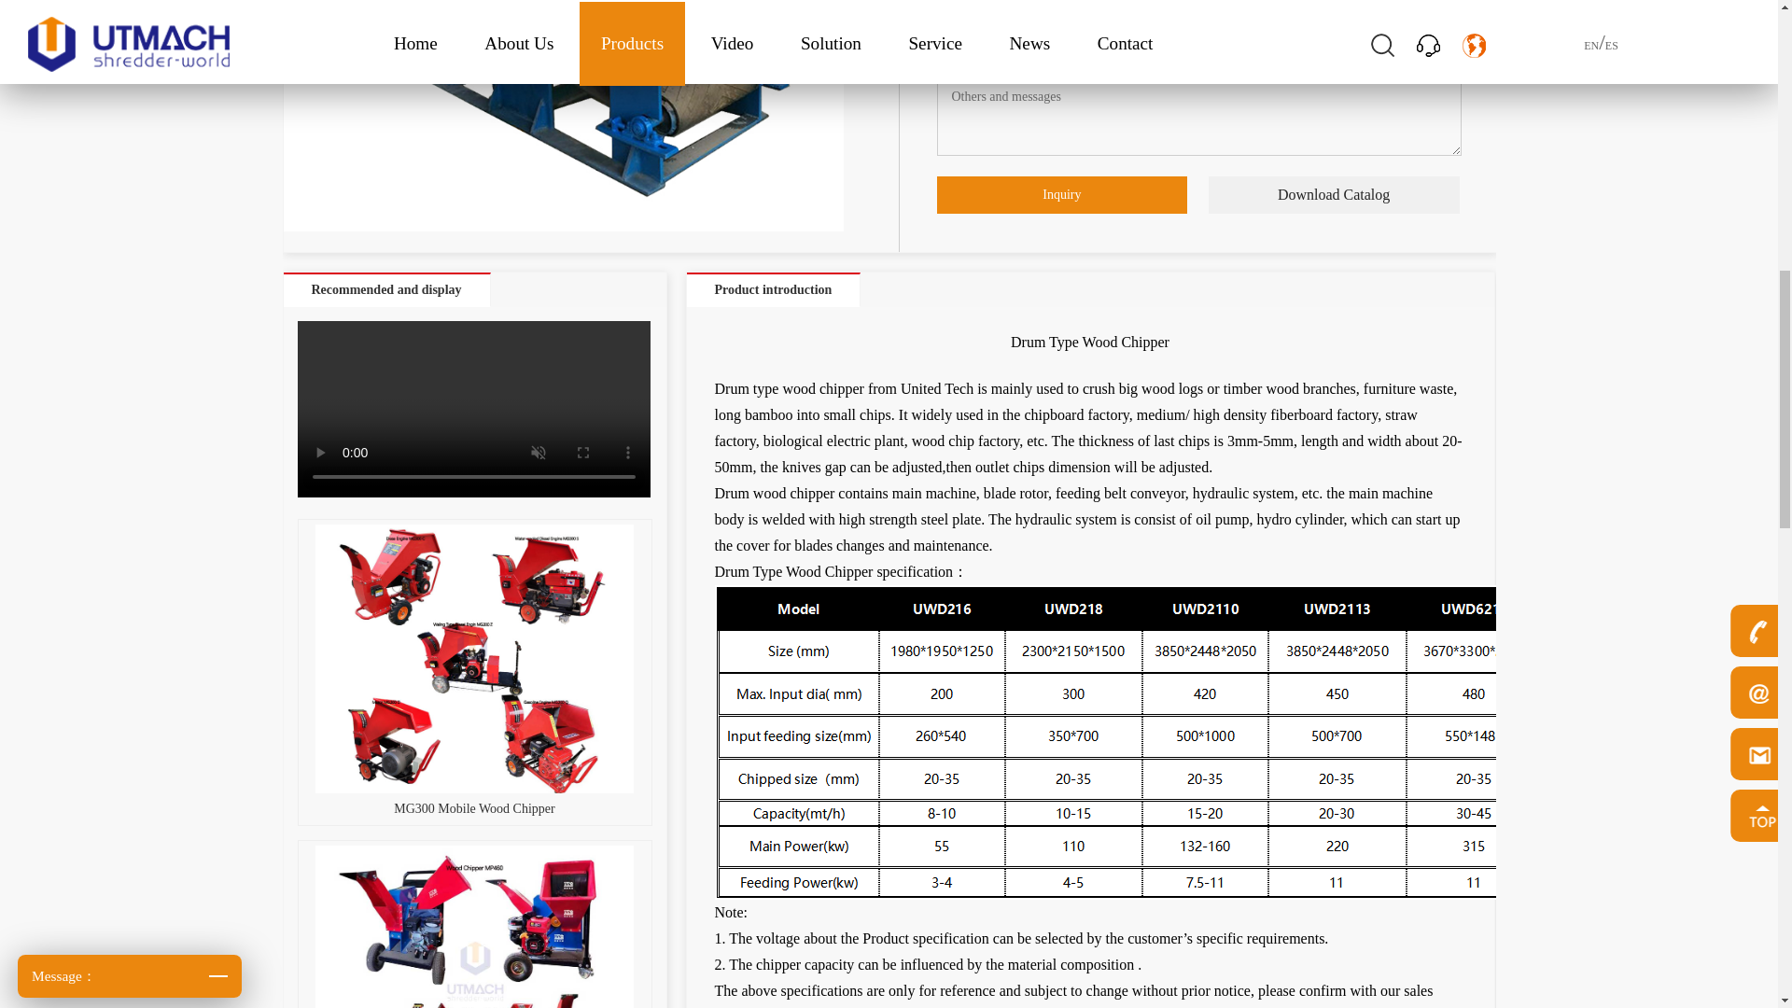 This screenshot has width=1792, height=1008. Describe the element at coordinates (1062, 194) in the screenshot. I see `Inquiry` at that location.